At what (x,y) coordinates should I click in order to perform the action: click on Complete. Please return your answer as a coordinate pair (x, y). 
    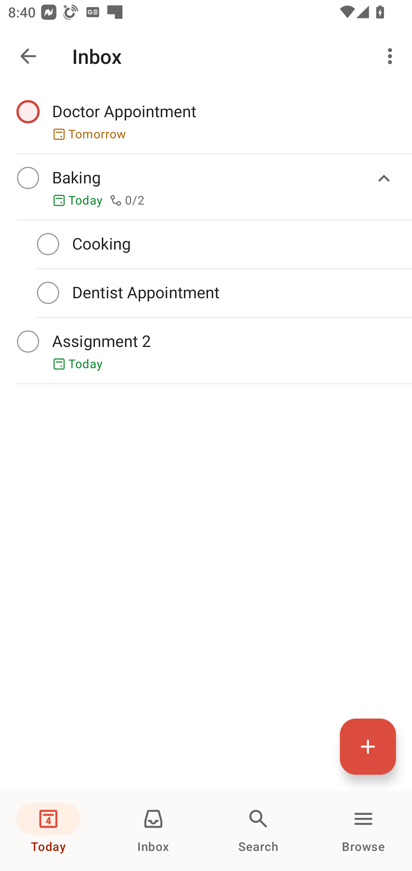
    Looking at the image, I should click on (48, 293).